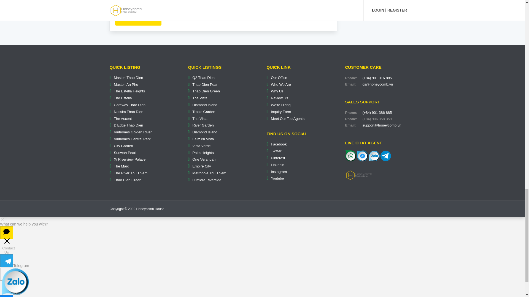 The image size is (529, 297). Describe the element at coordinates (385, 156) in the screenshot. I see `Telegram` at that location.